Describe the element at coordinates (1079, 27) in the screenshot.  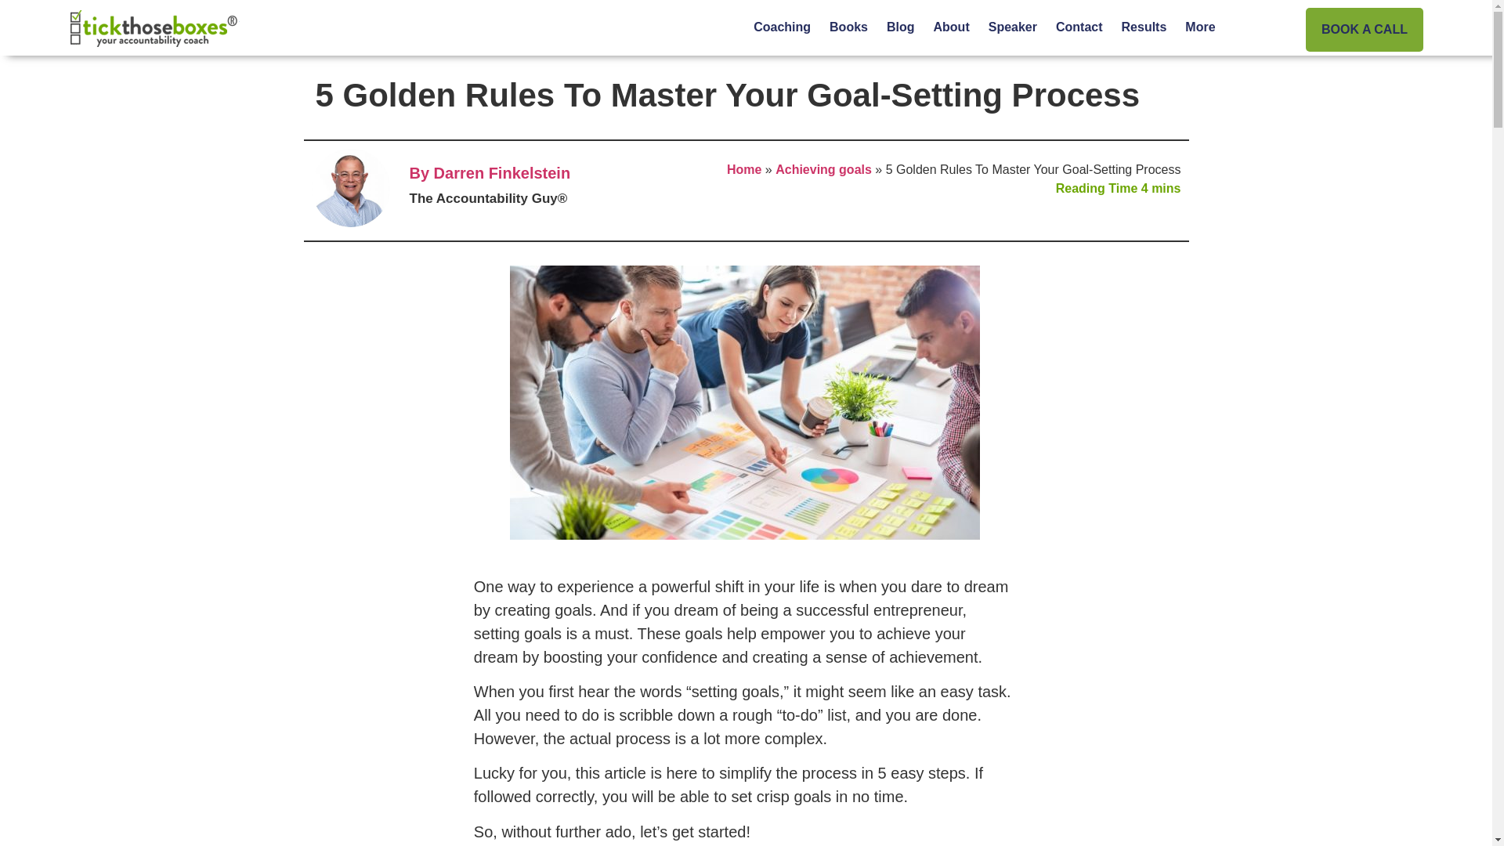
I see `Contact` at that location.